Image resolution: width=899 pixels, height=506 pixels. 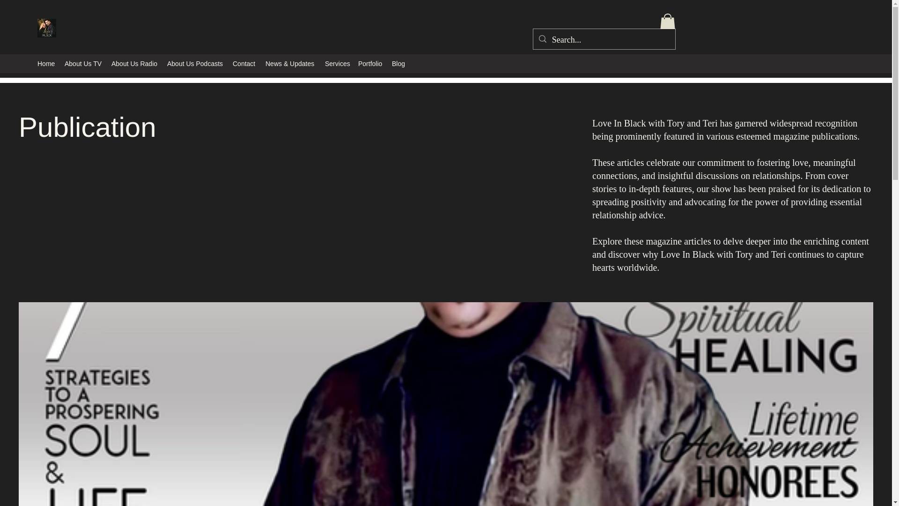 I want to click on Portfolio, so click(x=370, y=64).